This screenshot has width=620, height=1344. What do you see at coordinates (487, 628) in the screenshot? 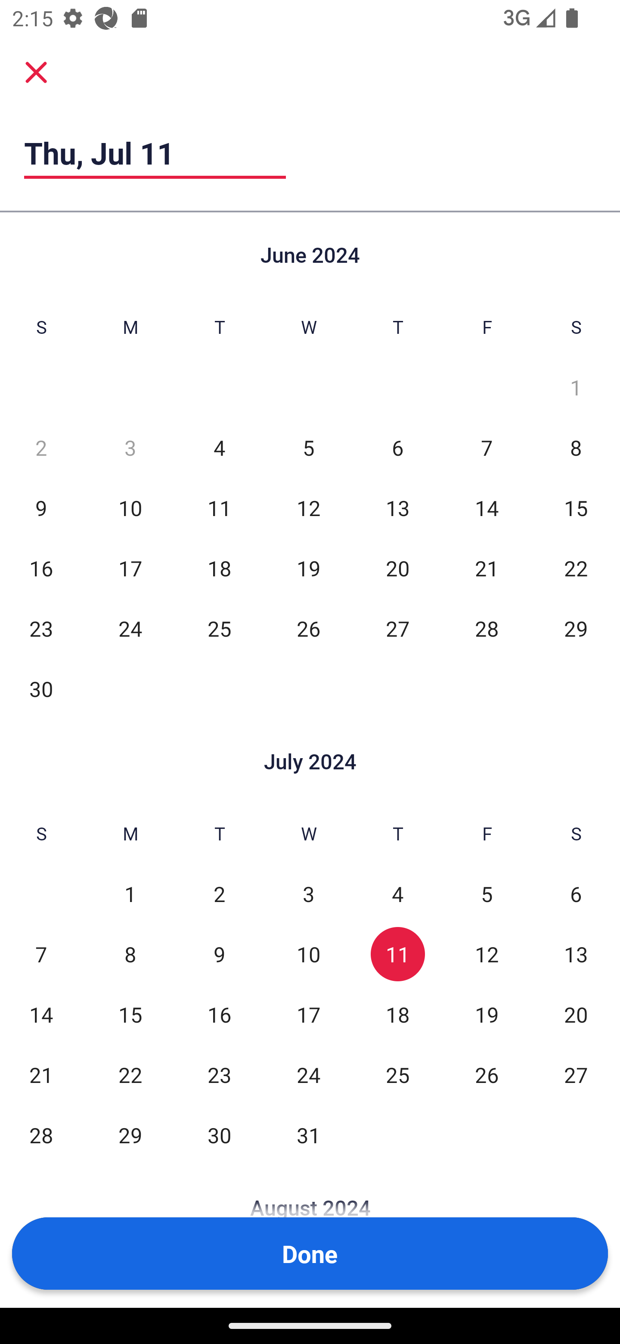
I see `28 Fri, Jun 28, Not Selected` at bounding box center [487, 628].